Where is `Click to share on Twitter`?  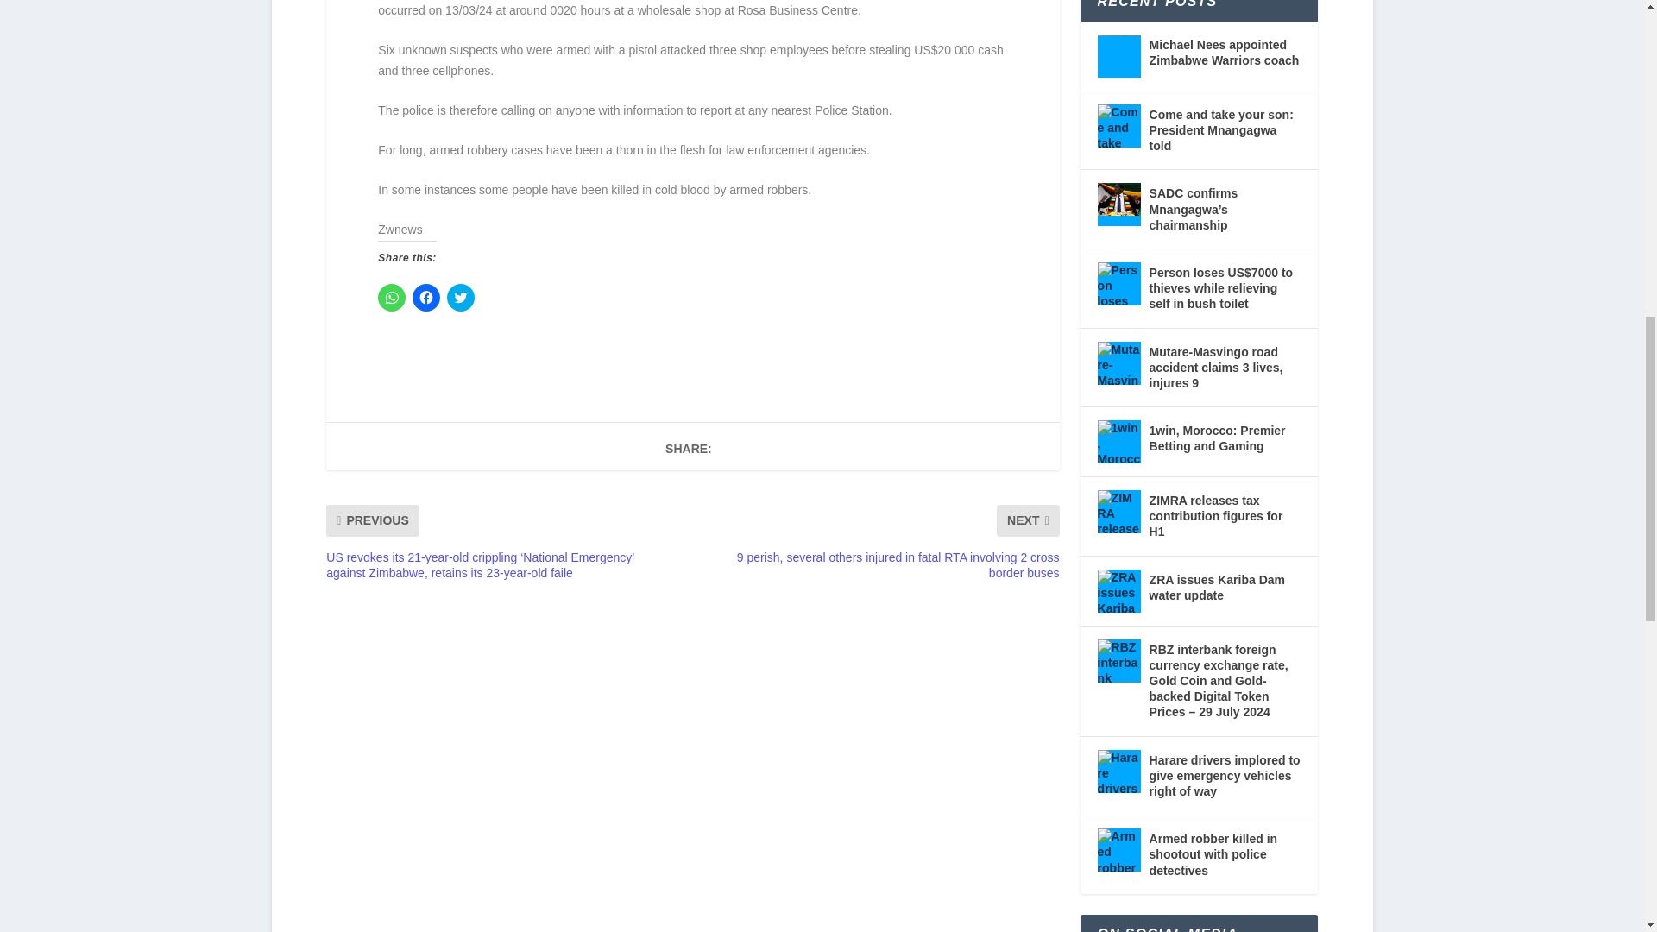 Click to share on Twitter is located at coordinates (461, 297).